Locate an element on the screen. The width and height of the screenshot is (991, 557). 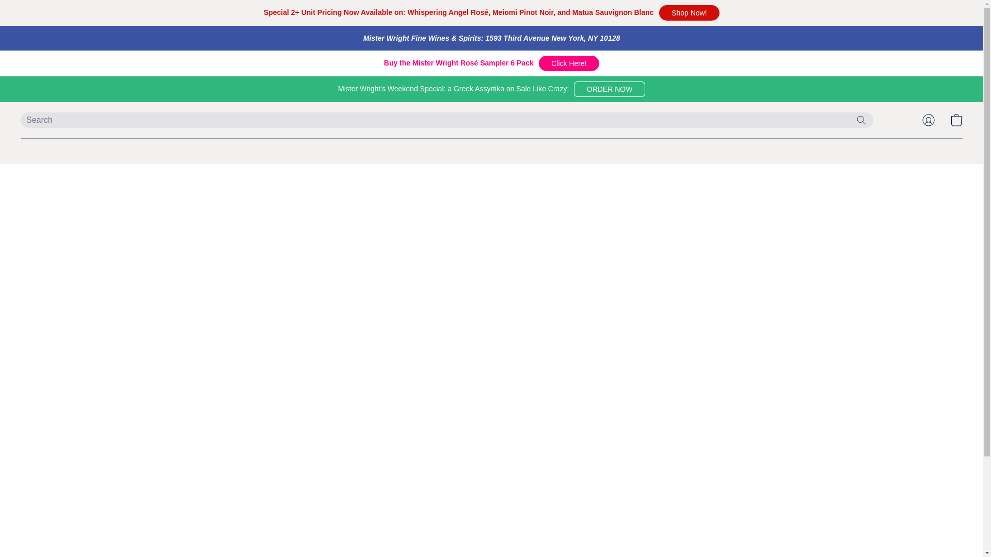
Shop Now! is located at coordinates (689, 12).